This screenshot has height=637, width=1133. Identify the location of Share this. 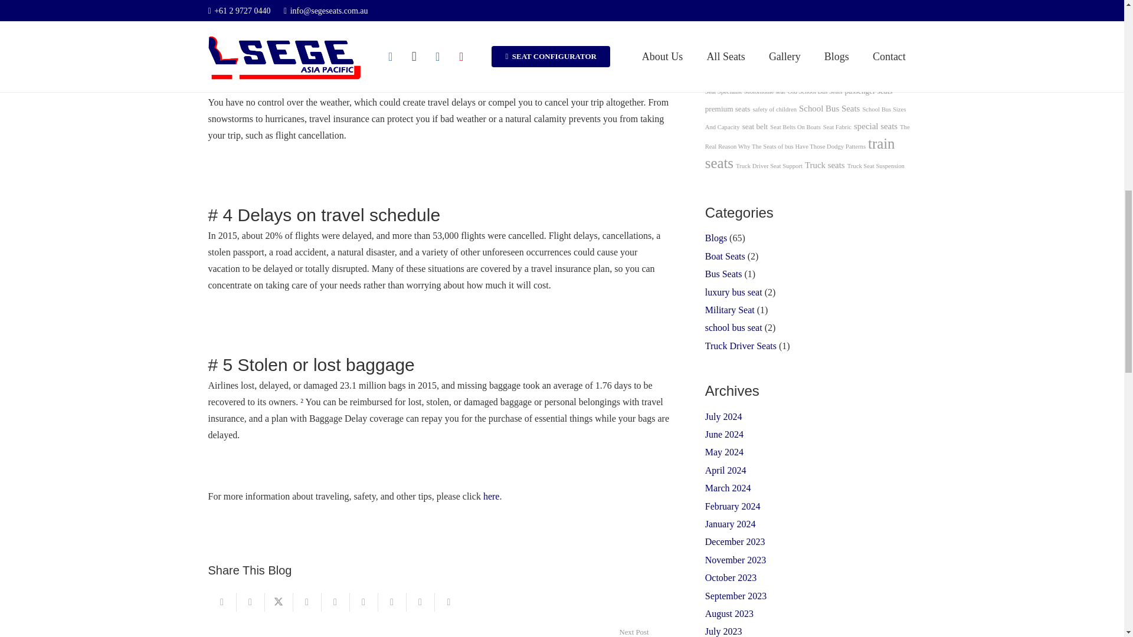
(250, 602).